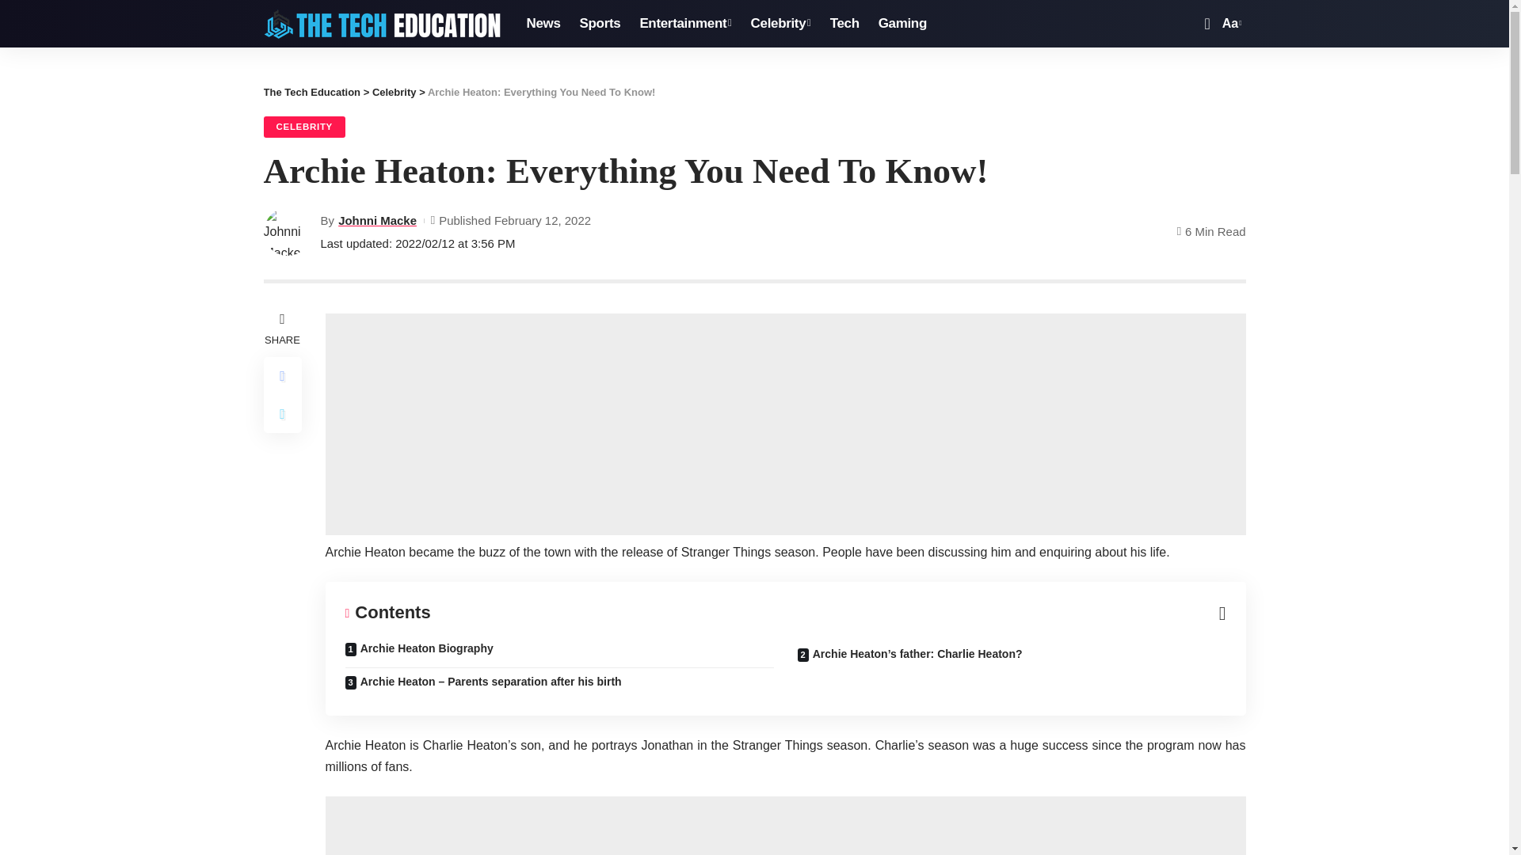 The height and width of the screenshot is (855, 1521). Describe the element at coordinates (1229, 24) in the screenshot. I see `Aa` at that location.